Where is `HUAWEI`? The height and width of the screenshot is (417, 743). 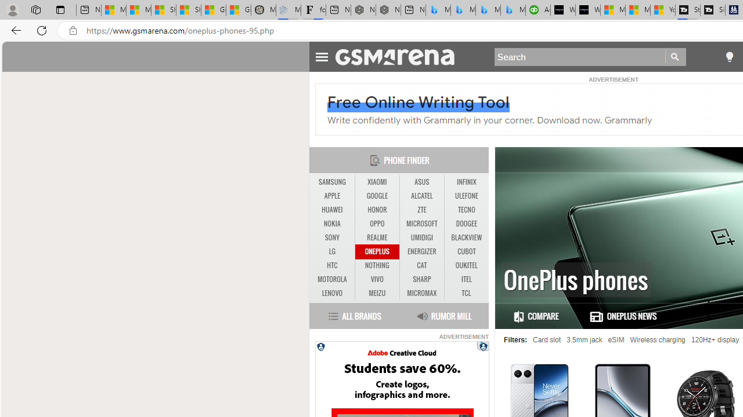
HUAWEI is located at coordinates (332, 210).